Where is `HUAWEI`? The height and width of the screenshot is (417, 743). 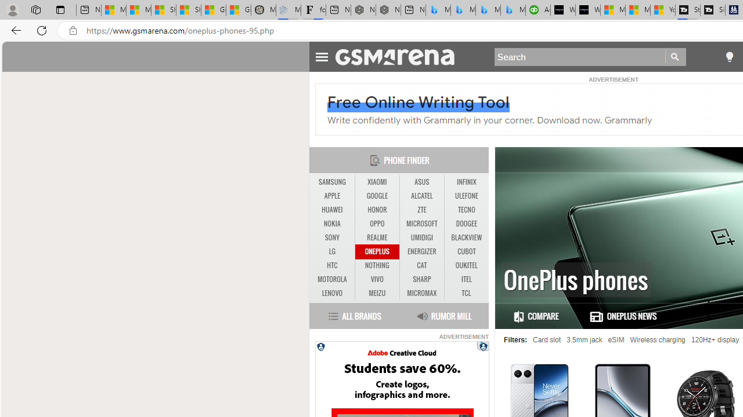
HUAWEI is located at coordinates (332, 210).